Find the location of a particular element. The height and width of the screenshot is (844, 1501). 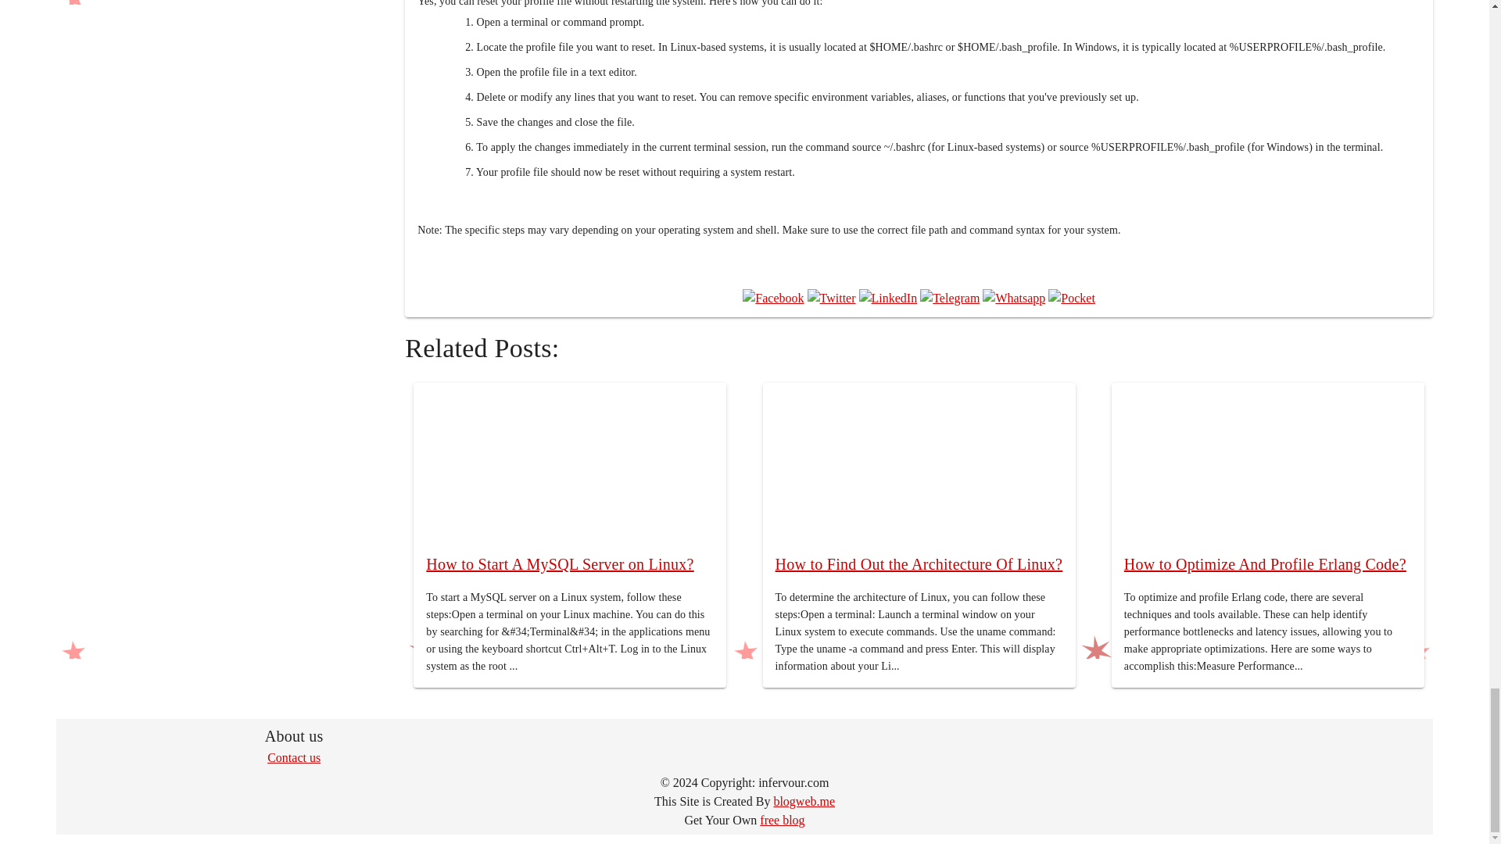

Telegram is located at coordinates (949, 299).